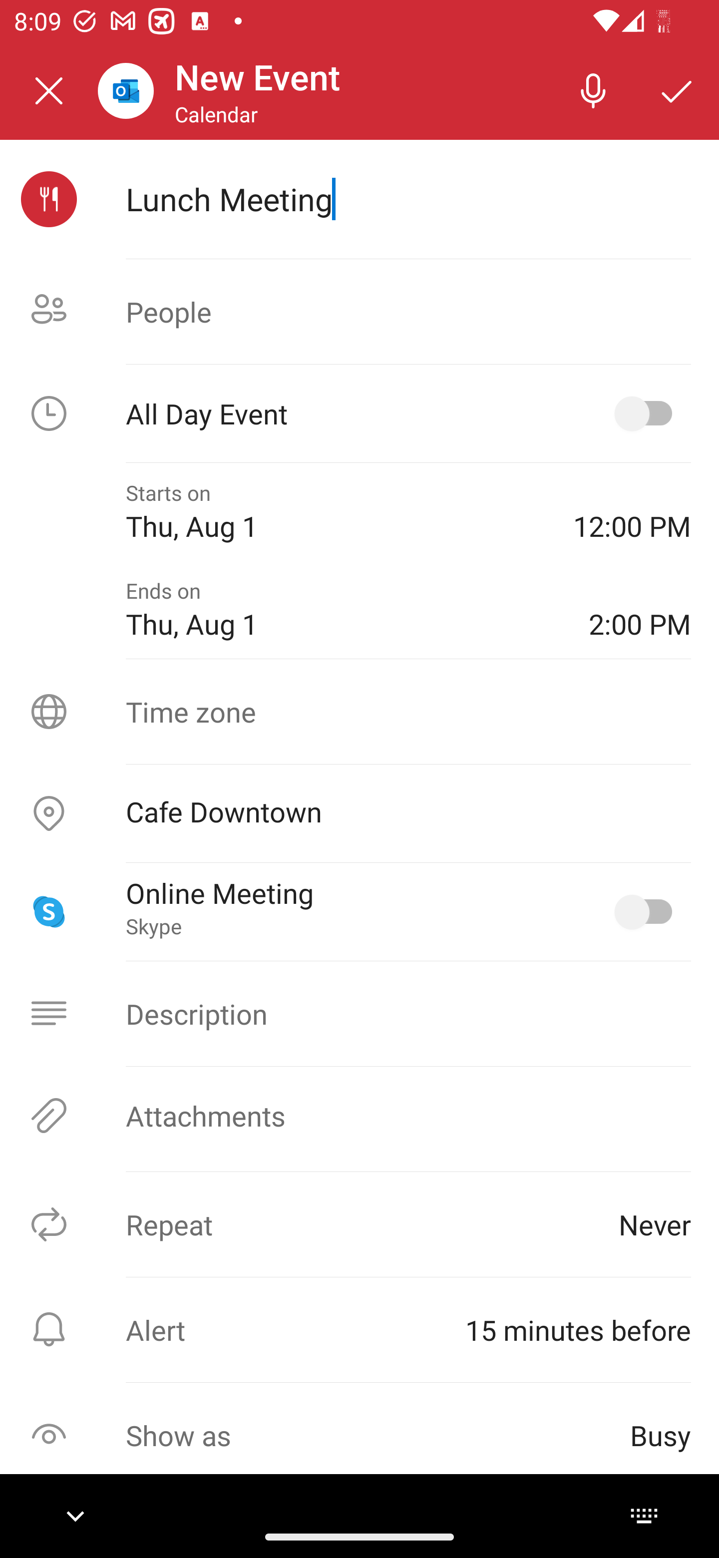 This screenshot has width=719, height=1558. I want to click on Alert ⁨15 minutes before, so click(359, 1329).